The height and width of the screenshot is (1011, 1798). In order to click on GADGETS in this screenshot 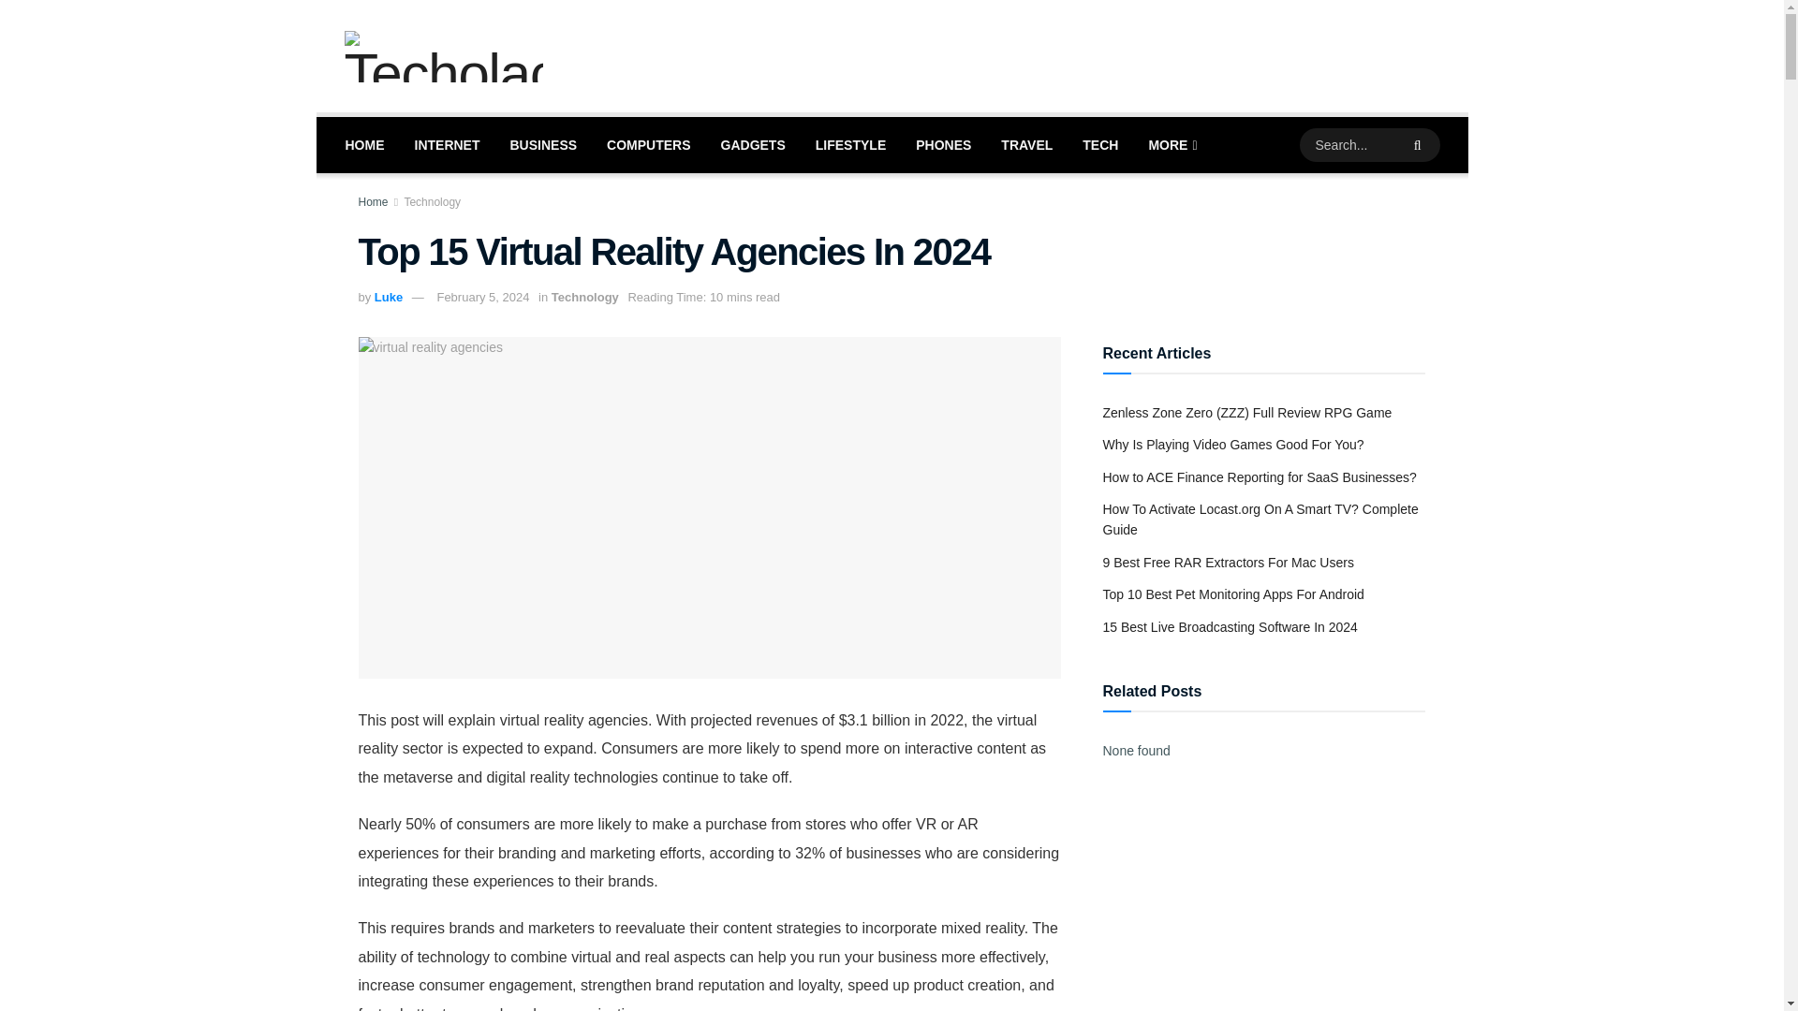, I will do `click(753, 144)`.